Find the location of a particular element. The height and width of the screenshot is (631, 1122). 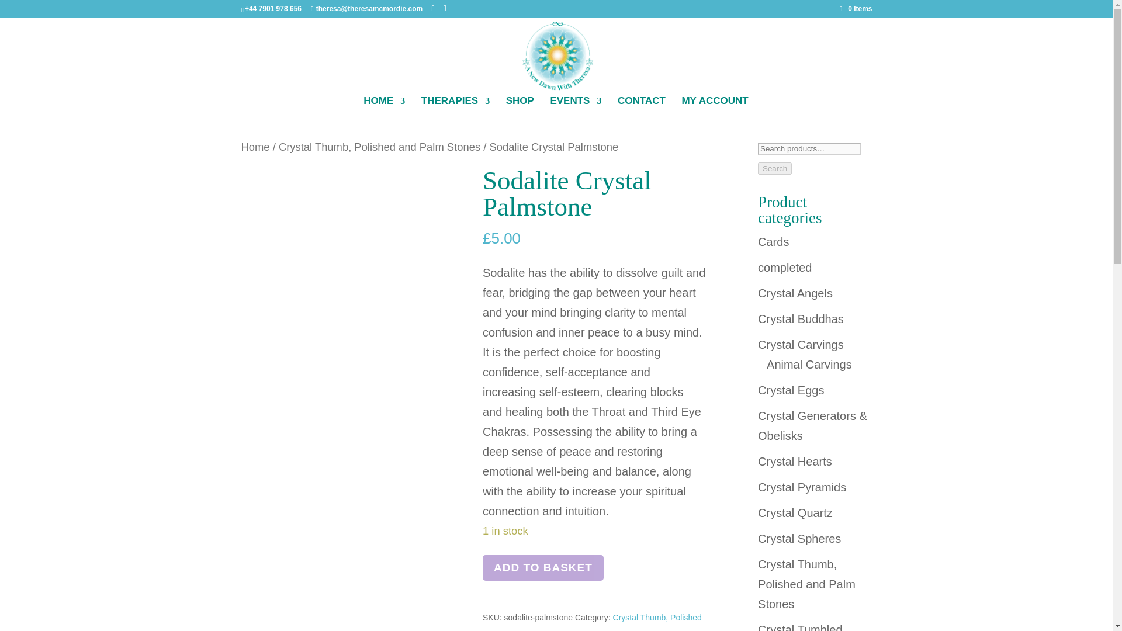

Cards is located at coordinates (773, 242).